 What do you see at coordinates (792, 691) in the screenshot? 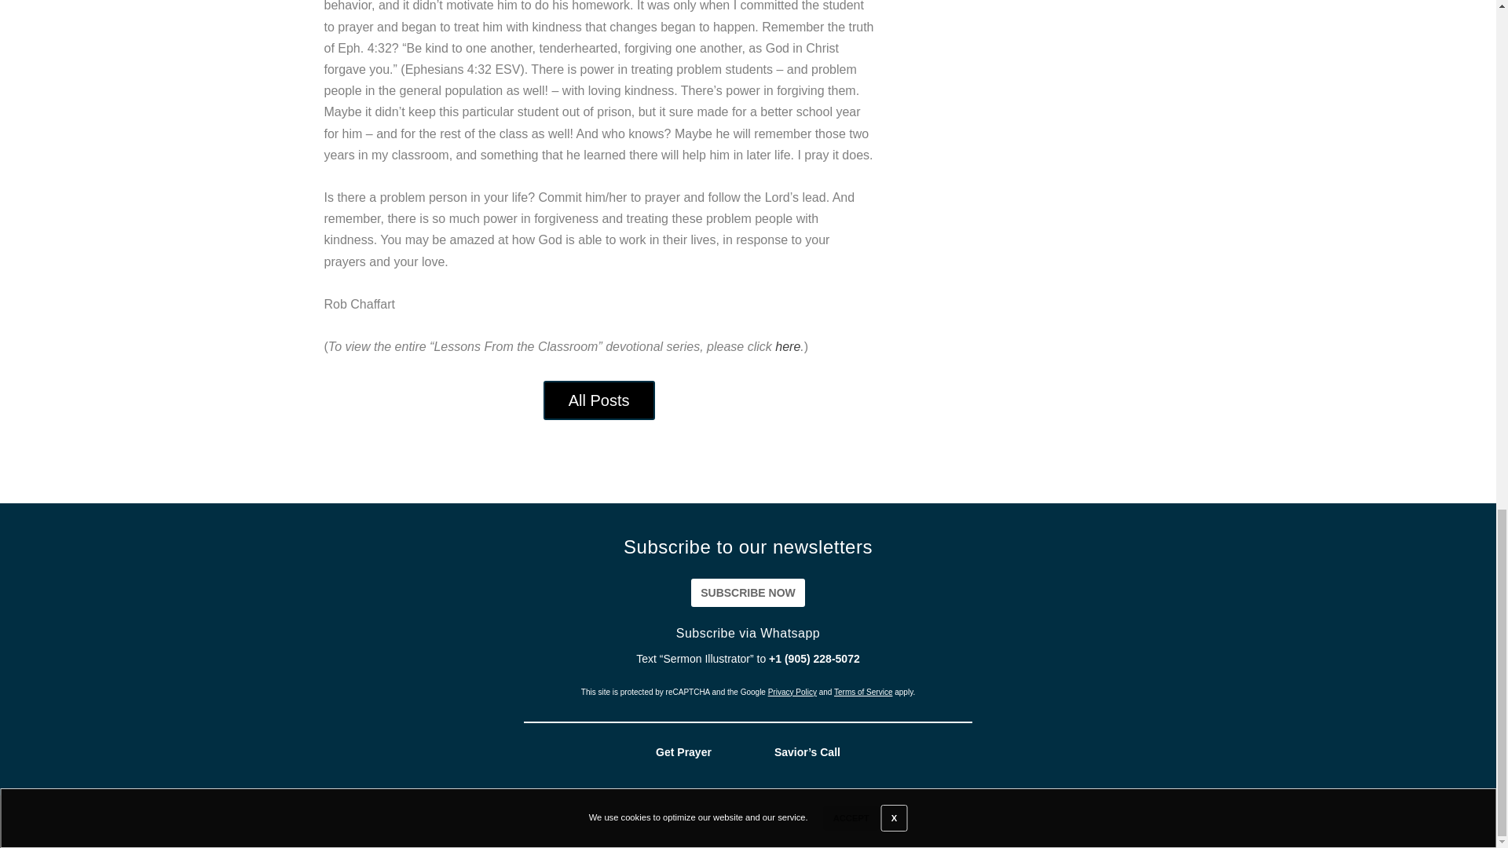
I see `Privacy Policy` at bounding box center [792, 691].